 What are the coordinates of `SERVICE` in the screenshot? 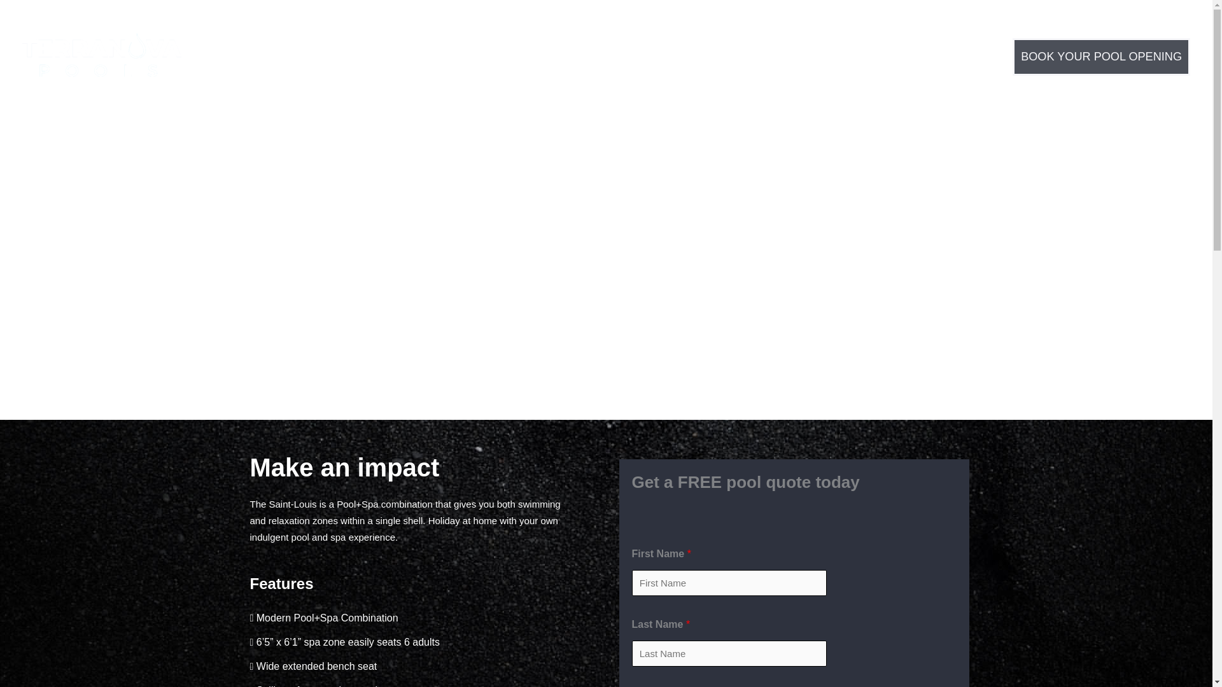 It's located at (658, 57).